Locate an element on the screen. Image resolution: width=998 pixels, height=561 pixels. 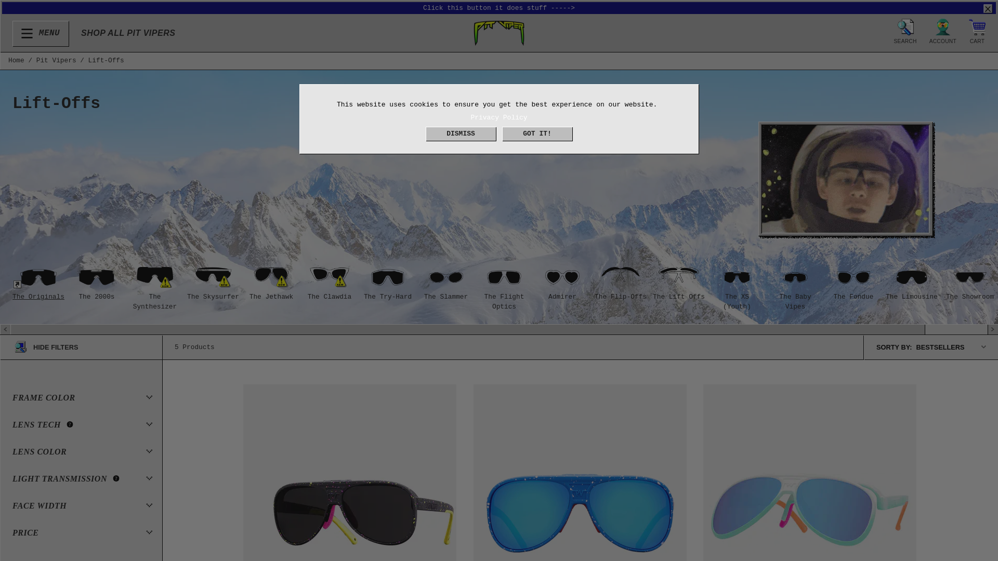
SHOP ALL PIT VIPERS is located at coordinates (128, 33).